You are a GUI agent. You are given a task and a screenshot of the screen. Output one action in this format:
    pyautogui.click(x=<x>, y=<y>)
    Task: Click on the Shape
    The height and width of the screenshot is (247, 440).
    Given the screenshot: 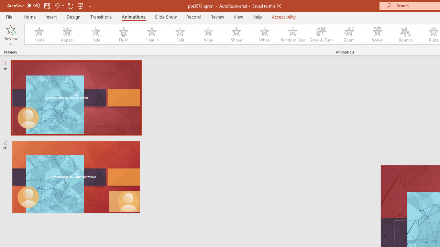 What is the action you would take?
    pyautogui.click(x=236, y=34)
    